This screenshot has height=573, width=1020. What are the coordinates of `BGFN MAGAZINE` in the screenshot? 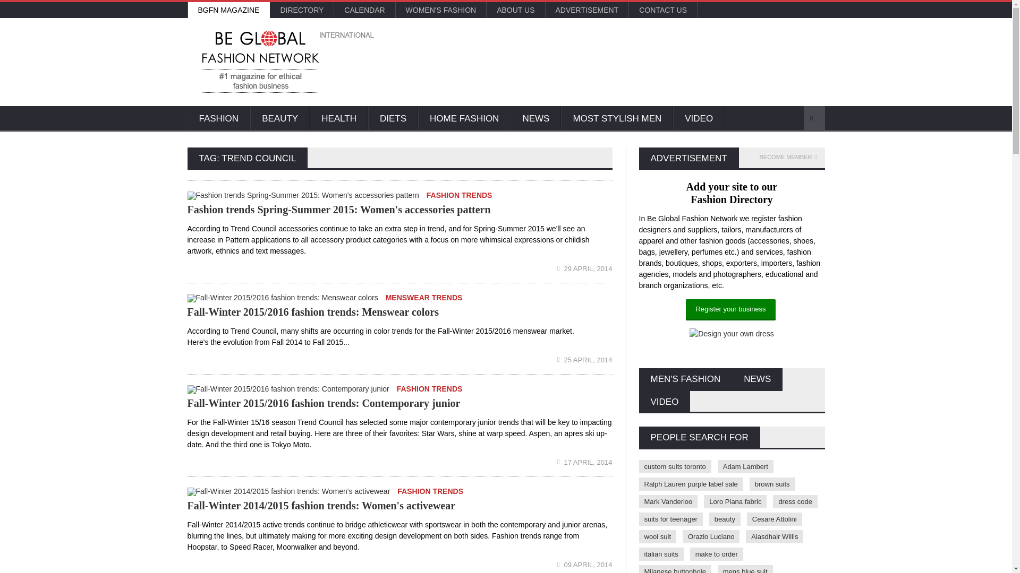 It's located at (228, 10).